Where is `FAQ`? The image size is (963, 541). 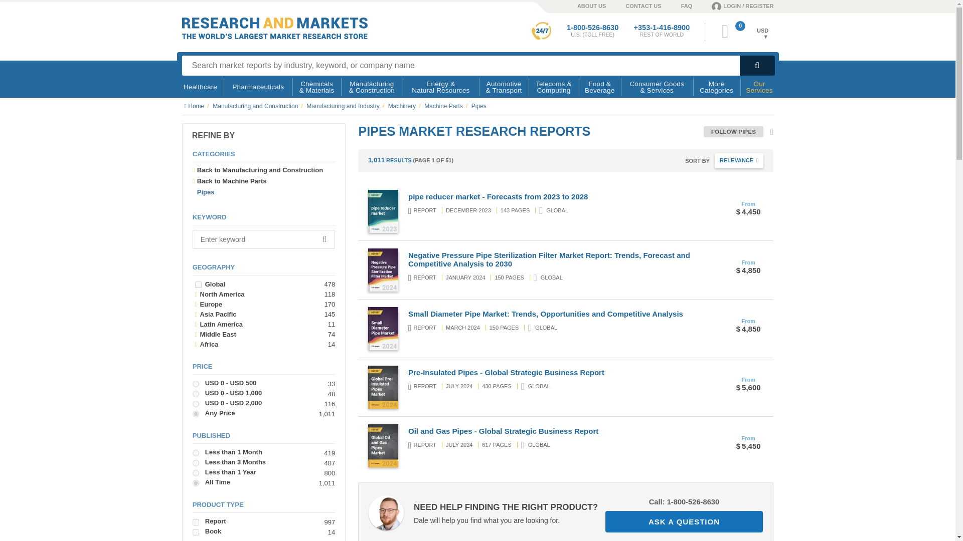 FAQ is located at coordinates (677, 6).